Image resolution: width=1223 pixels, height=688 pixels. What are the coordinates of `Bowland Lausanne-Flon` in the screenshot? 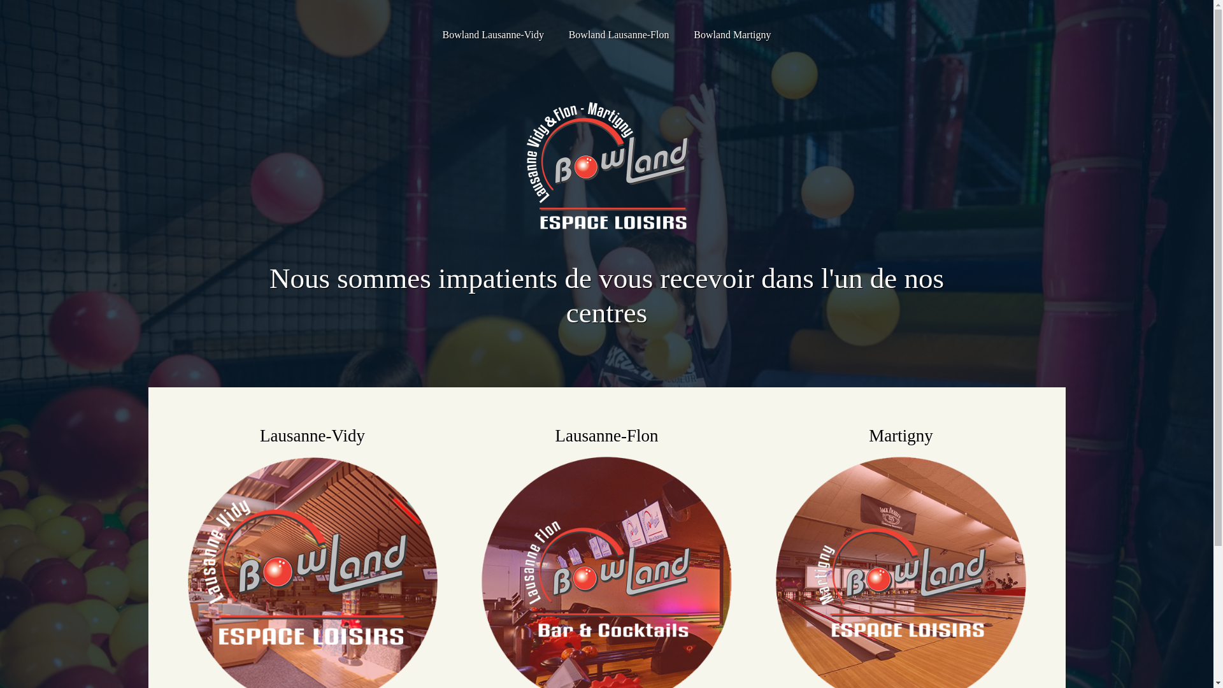 It's located at (619, 35).